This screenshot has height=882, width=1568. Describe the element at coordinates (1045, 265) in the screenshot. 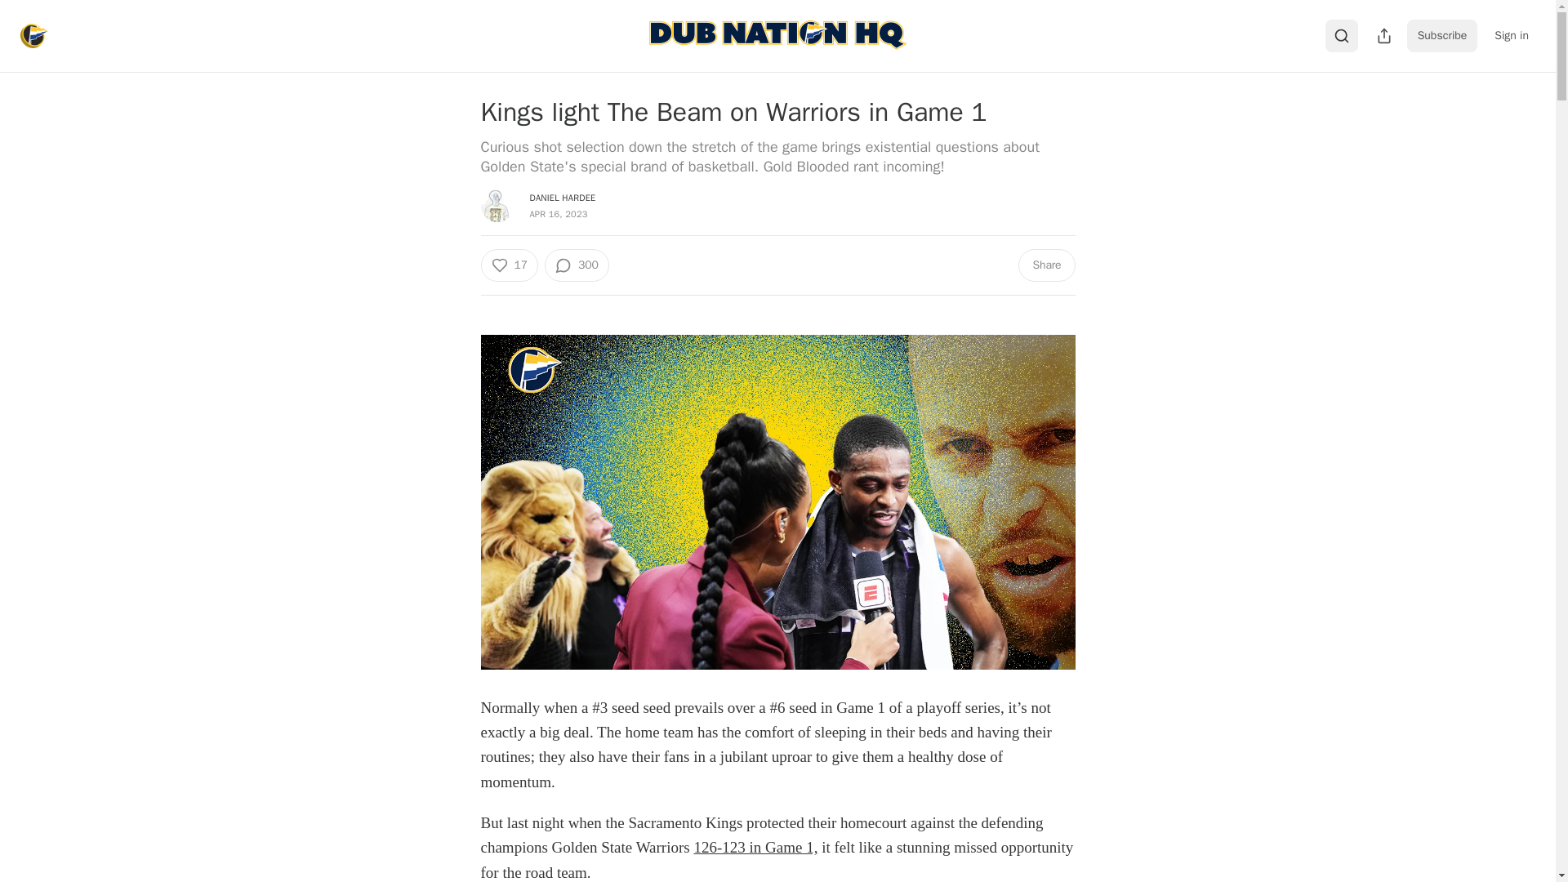

I see `Share` at that location.